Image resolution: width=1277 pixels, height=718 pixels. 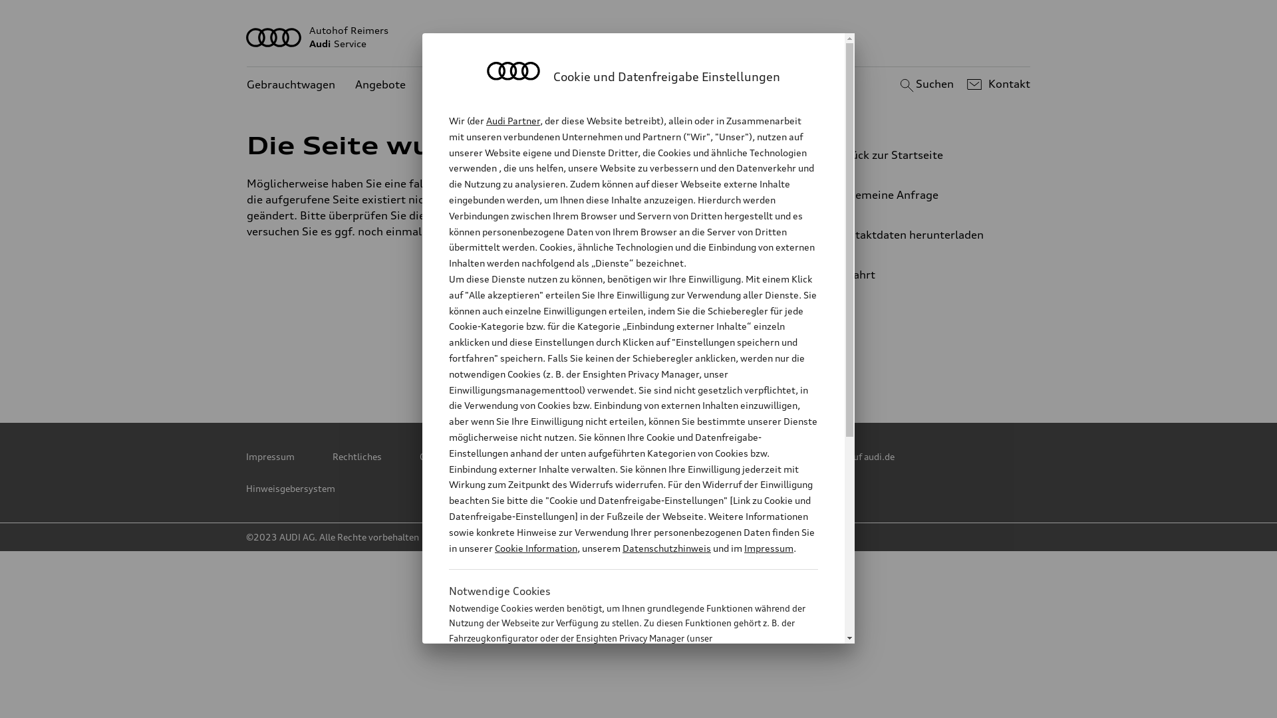 I want to click on Hinweisgebersystem, so click(x=291, y=489).